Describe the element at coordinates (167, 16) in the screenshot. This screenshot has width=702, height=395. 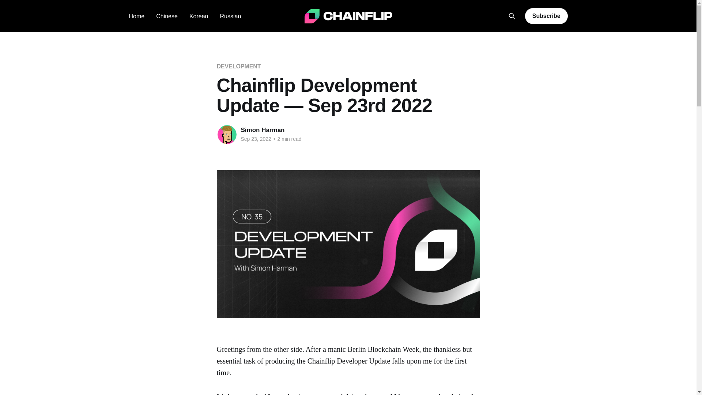
I see `Chinese` at that location.